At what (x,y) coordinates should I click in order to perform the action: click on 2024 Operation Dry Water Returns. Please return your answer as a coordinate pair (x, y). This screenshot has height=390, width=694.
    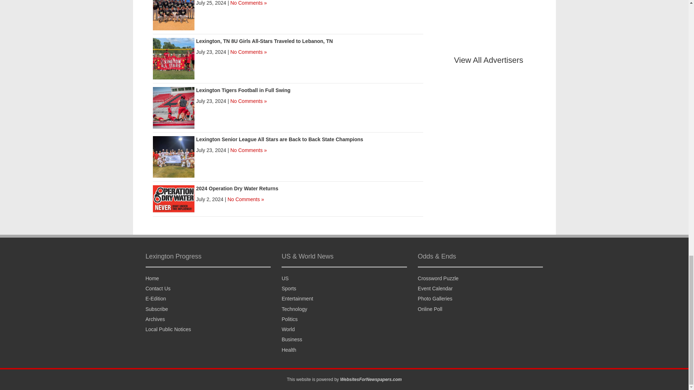
    Looking at the image, I should click on (237, 188).